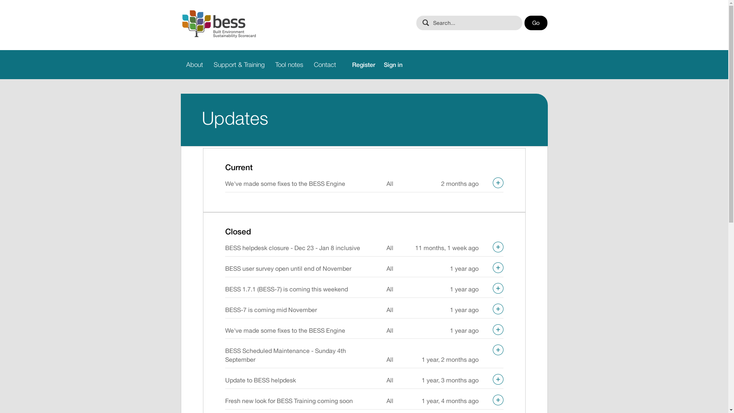 This screenshot has width=734, height=413. Describe the element at coordinates (239, 65) in the screenshot. I see `Support & Training` at that location.